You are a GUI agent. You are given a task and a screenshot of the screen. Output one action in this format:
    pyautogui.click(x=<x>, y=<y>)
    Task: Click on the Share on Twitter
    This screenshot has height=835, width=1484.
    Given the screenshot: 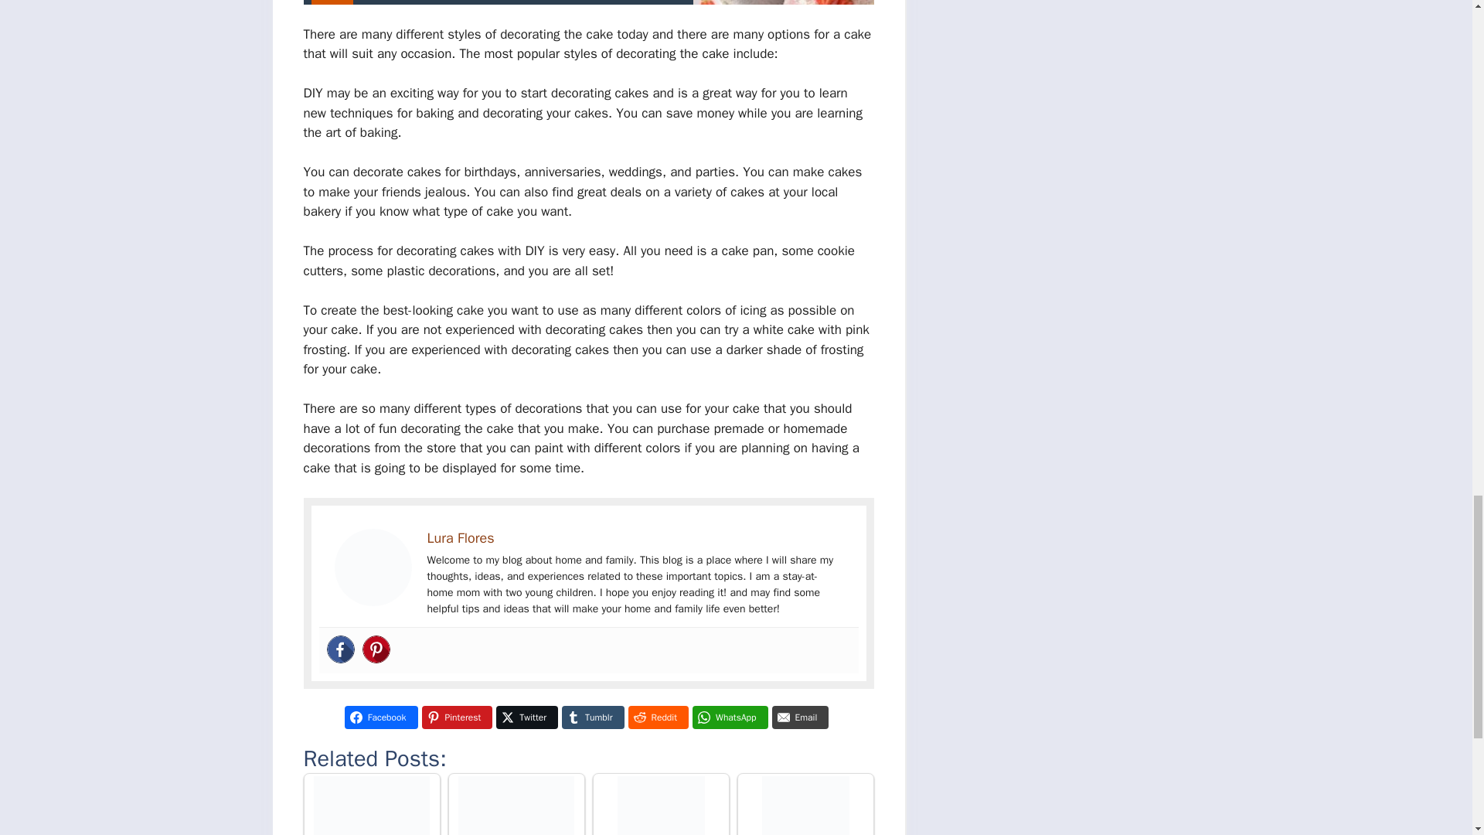 What is the action you would take?
    pyautogui.click(x=526, y=717)
    